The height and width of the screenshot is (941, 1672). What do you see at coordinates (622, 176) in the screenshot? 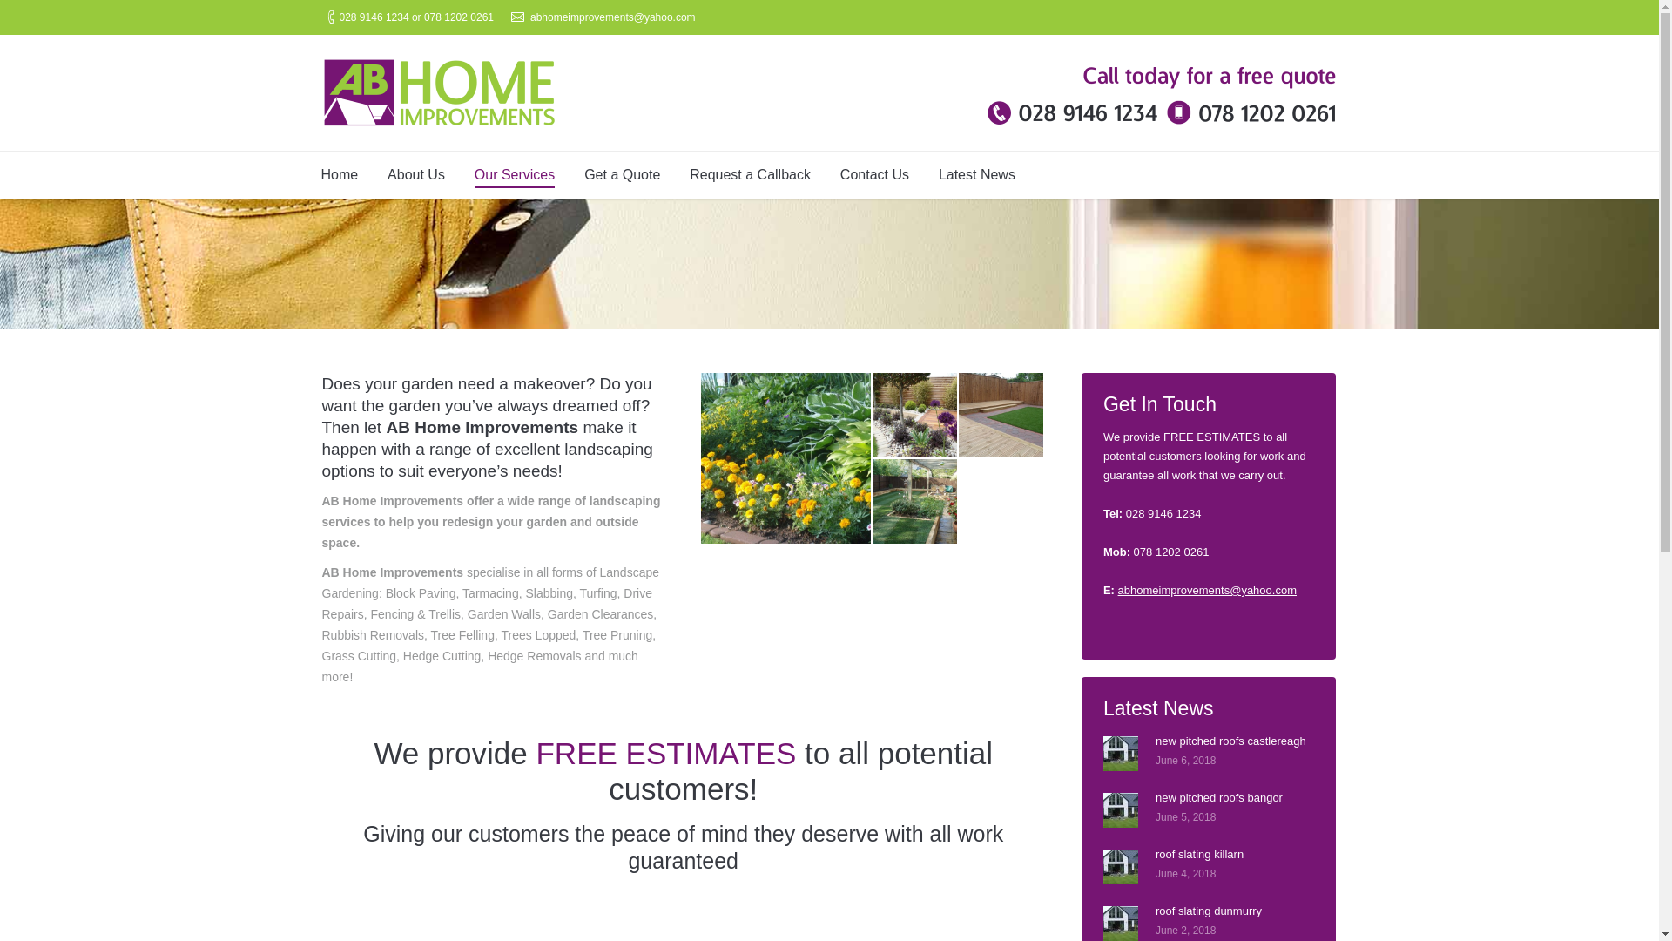
I see `Get a Quote` at bounding box center [622, 176].